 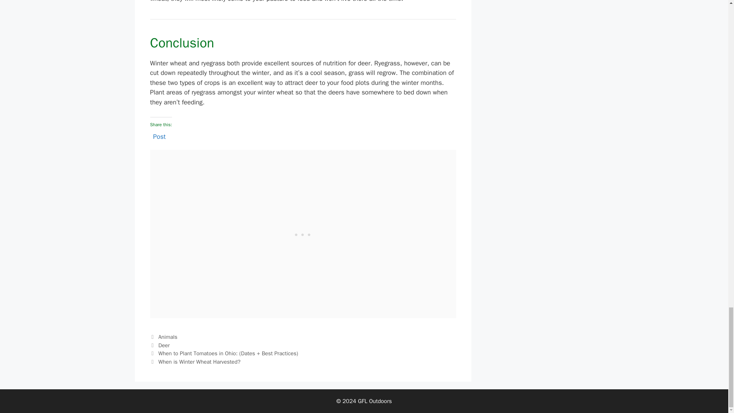 I want to click on Animals, so click(x=168, y=337).